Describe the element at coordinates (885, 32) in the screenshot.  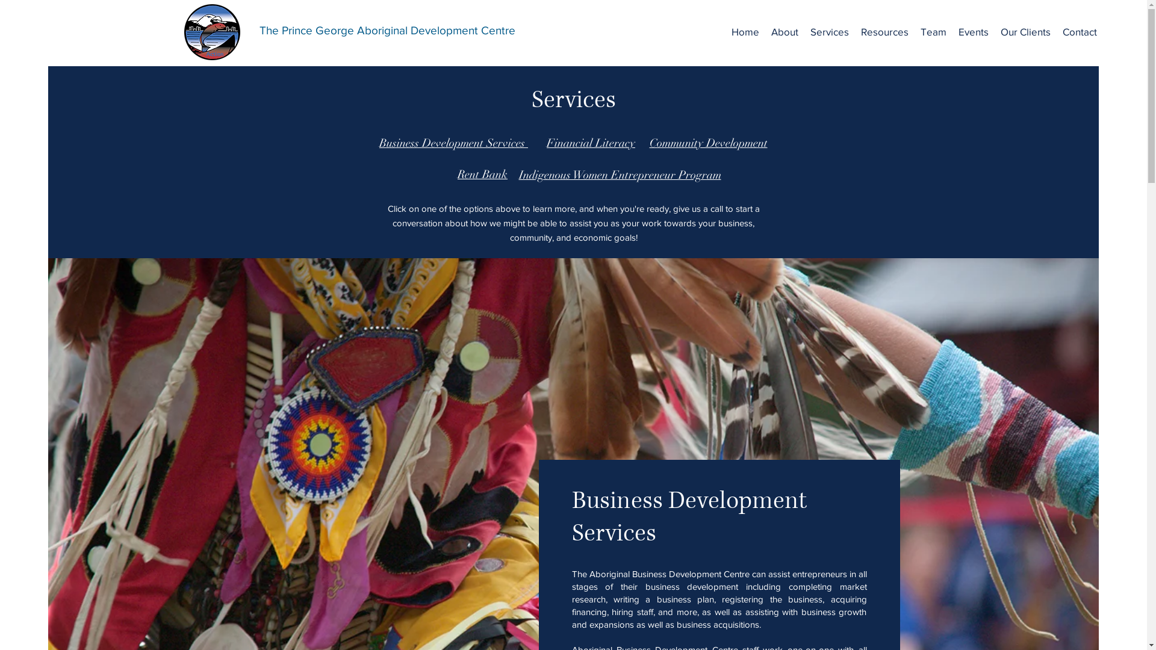
I see `Resources` at that location.